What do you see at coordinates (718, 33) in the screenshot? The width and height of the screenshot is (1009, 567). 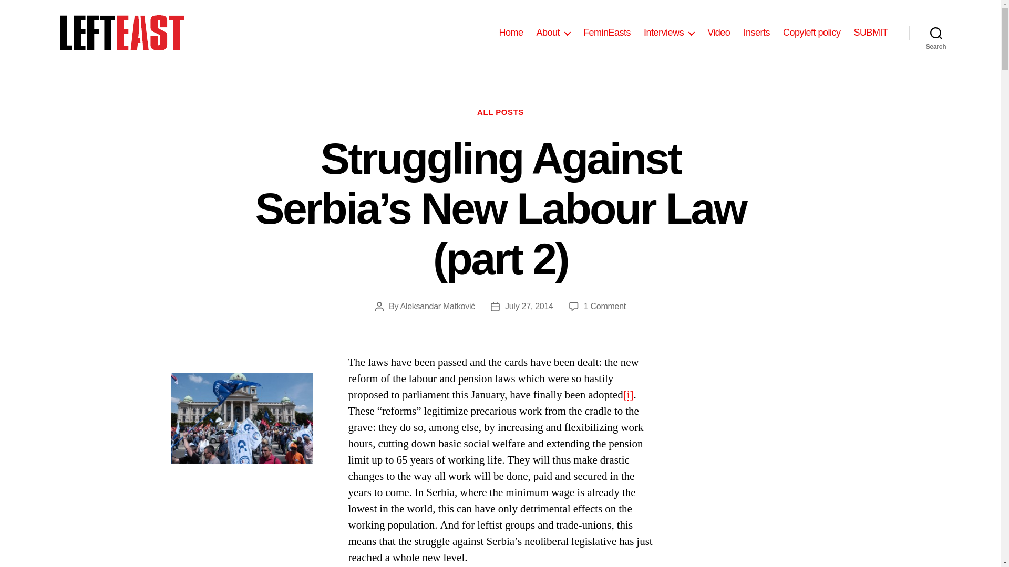 I see `Video` at bounding box center [718, 33].